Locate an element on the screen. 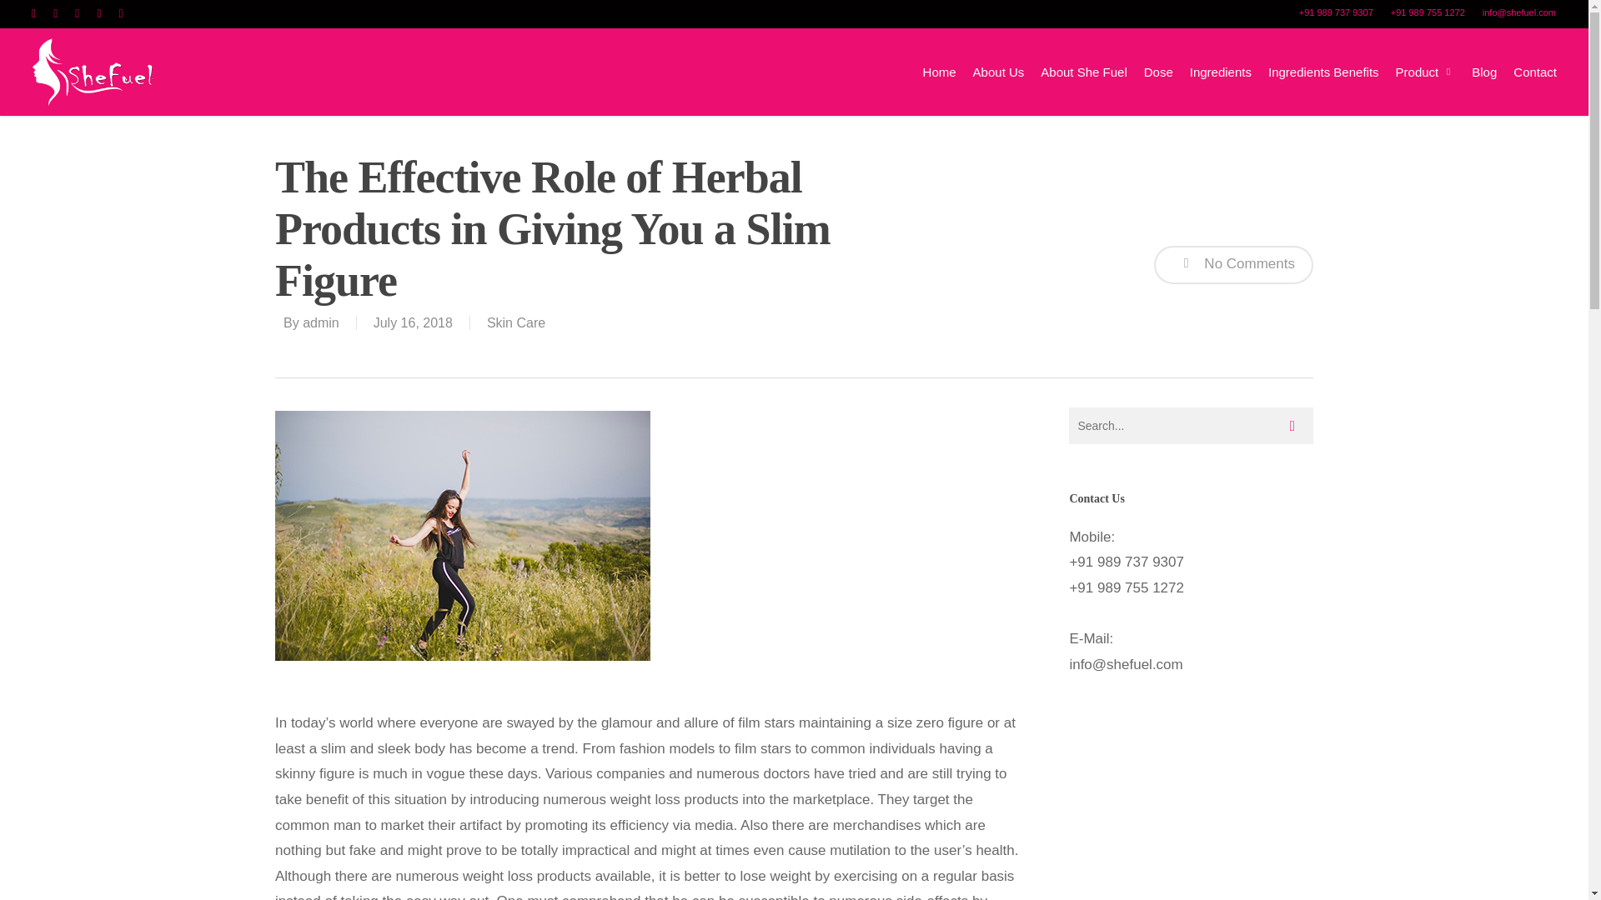  Contact is located at coordinates (1534, 72).